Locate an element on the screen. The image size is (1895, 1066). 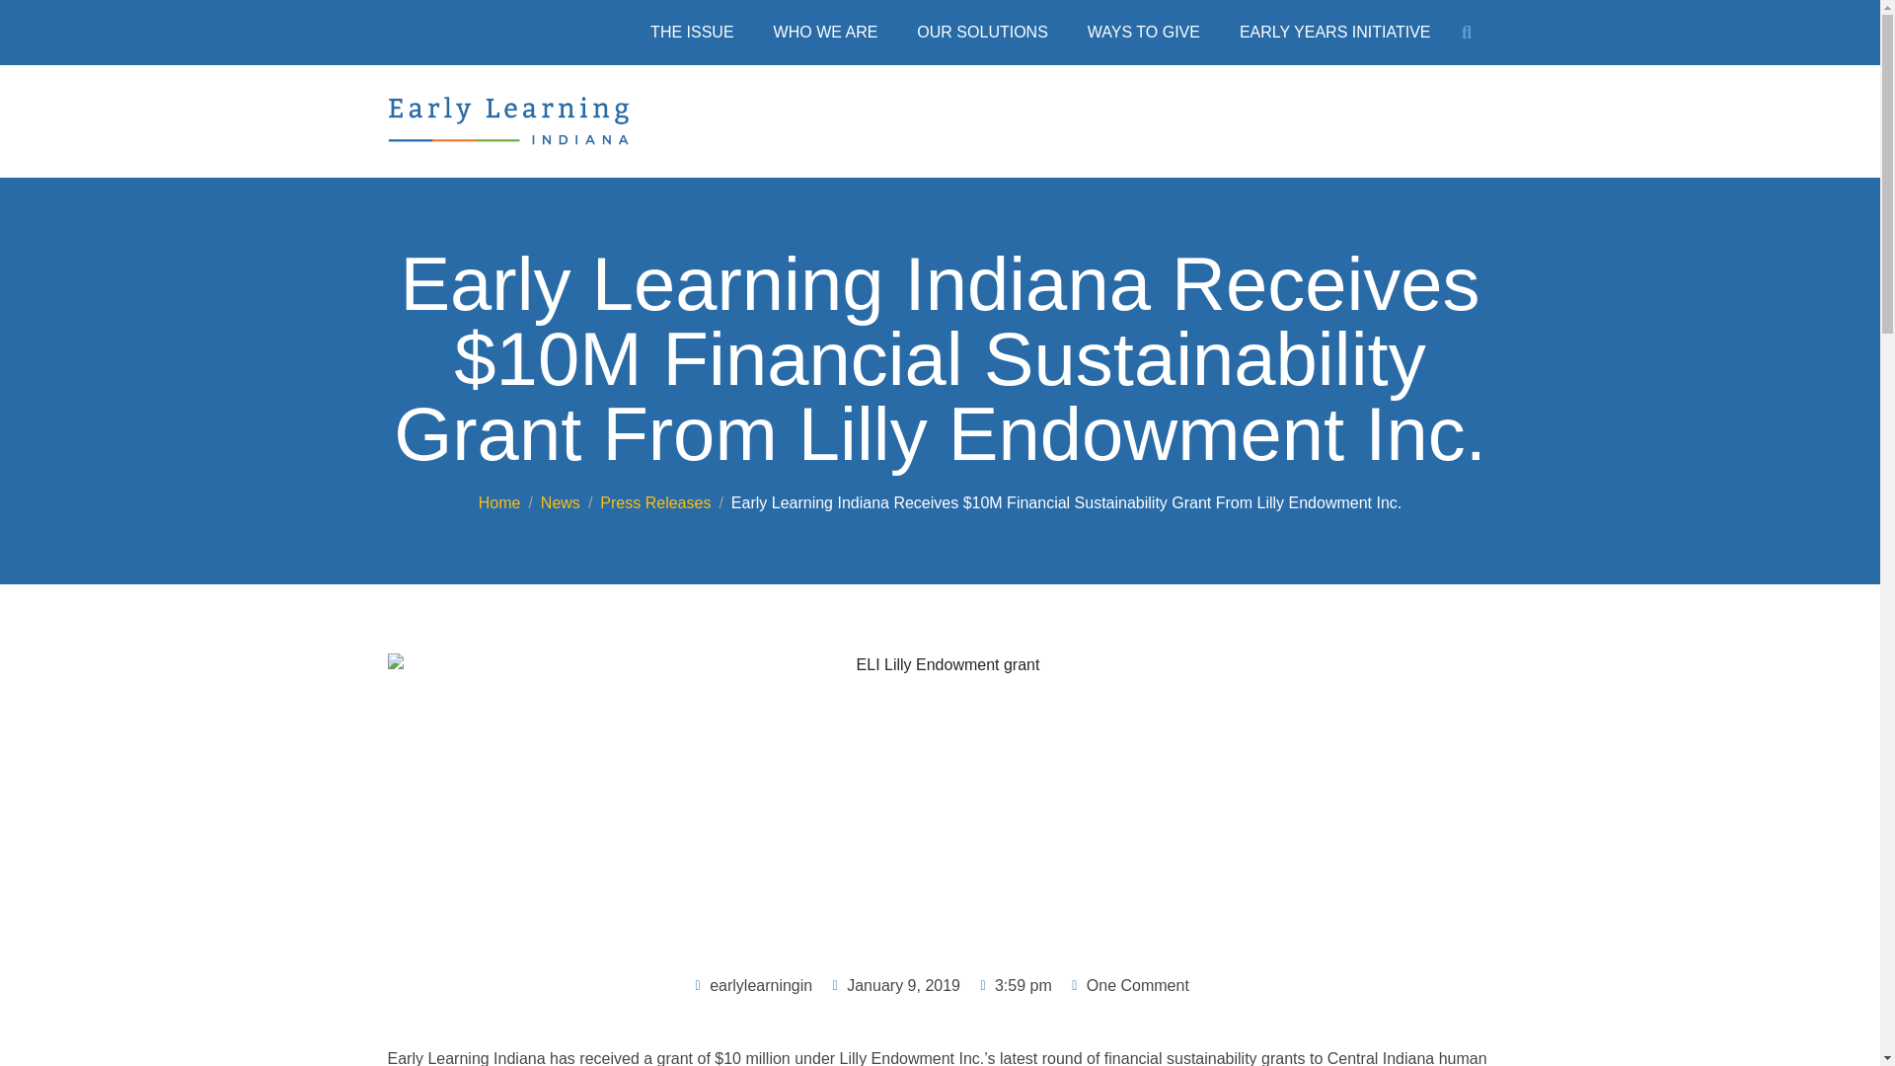
EARLY YEARS INITIATIVE is located at coordinates (1335, 32).